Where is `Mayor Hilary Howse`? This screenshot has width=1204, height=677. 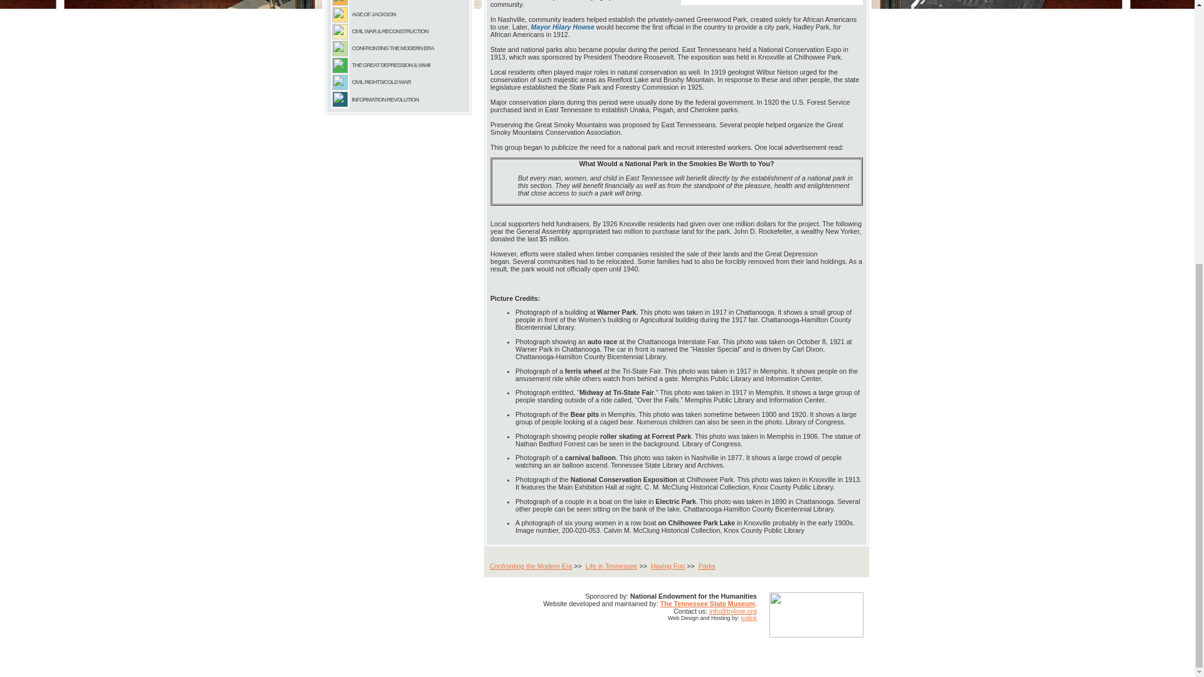 Mayor Hilary Howse is located at coordinates (562, 26).